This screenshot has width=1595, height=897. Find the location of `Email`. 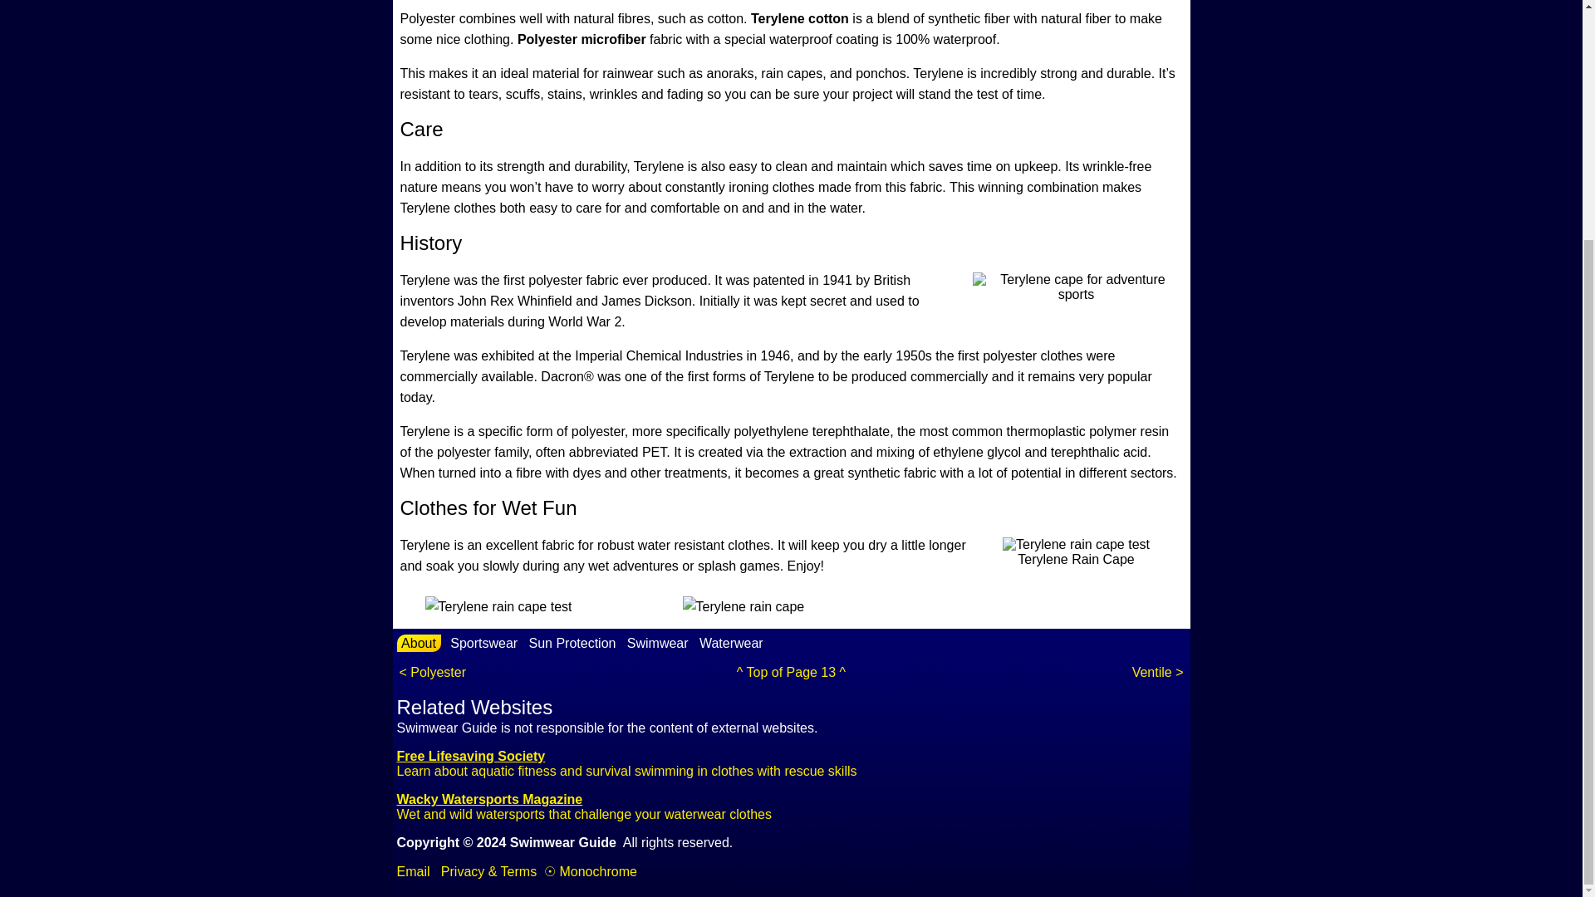

Email is located at coordinates (414, 872).